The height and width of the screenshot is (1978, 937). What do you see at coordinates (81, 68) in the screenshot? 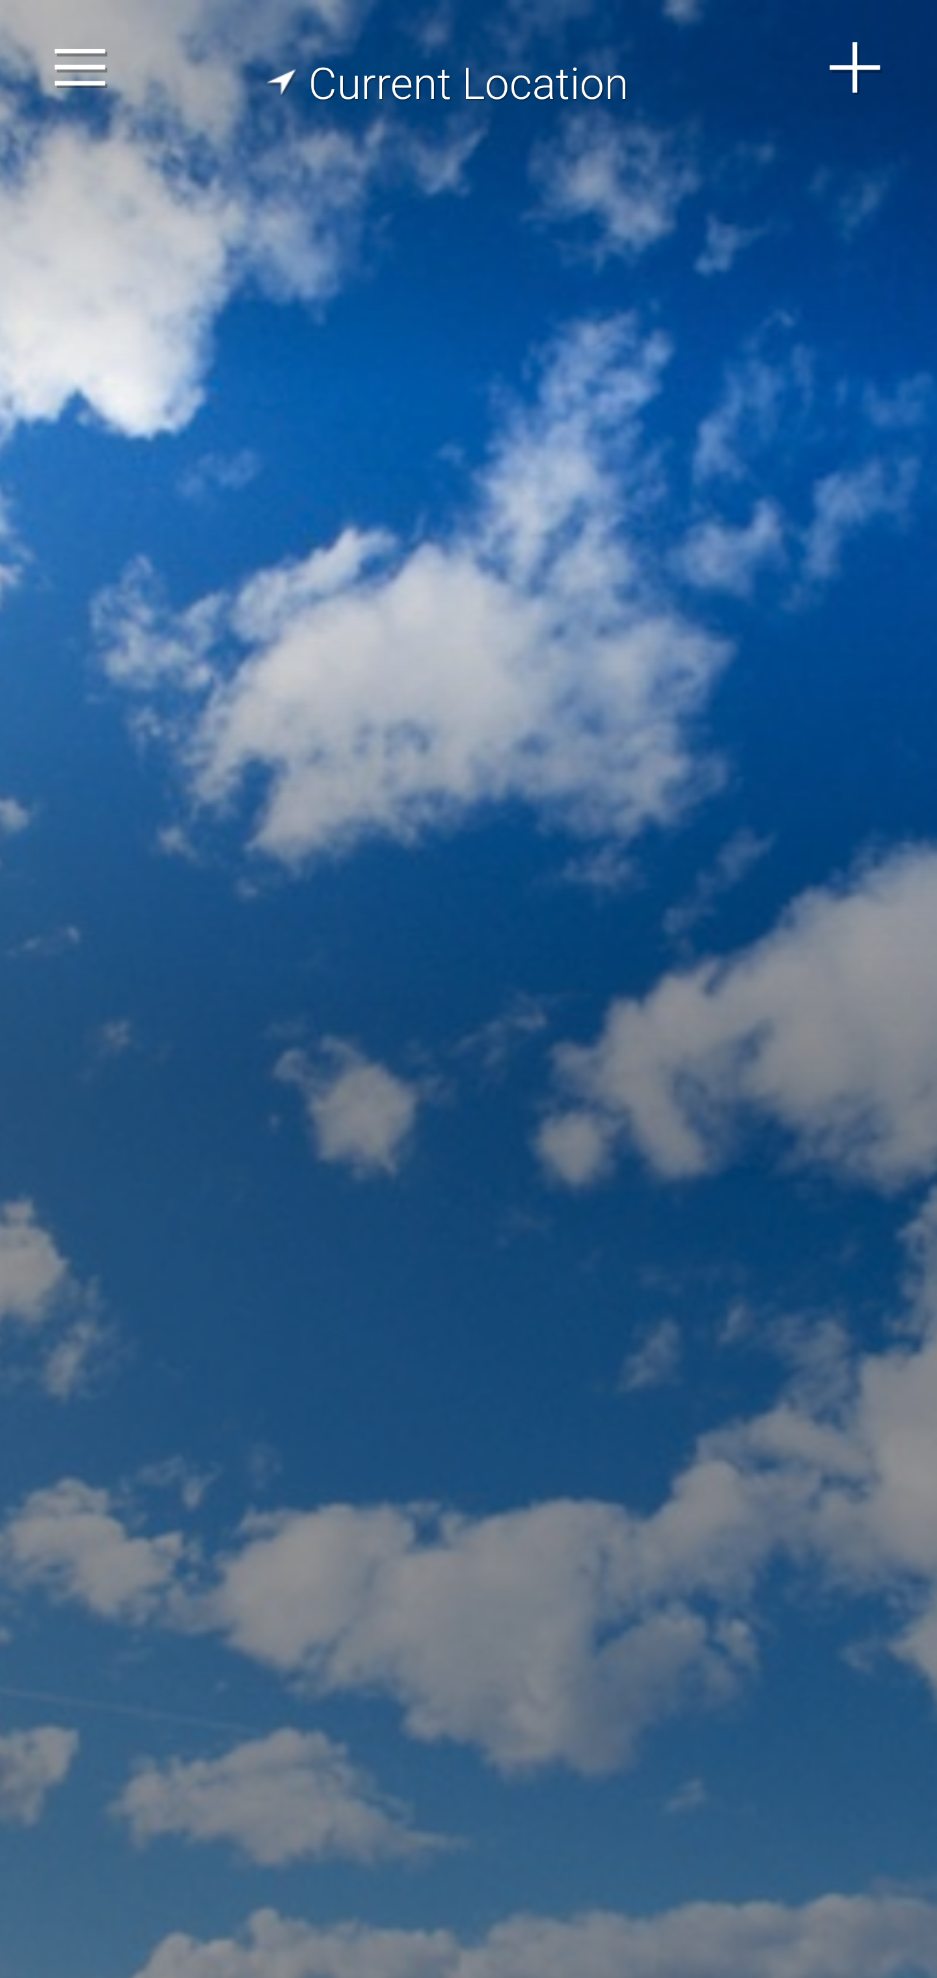
I see `Sidebar` at bounding box center [81, 68].